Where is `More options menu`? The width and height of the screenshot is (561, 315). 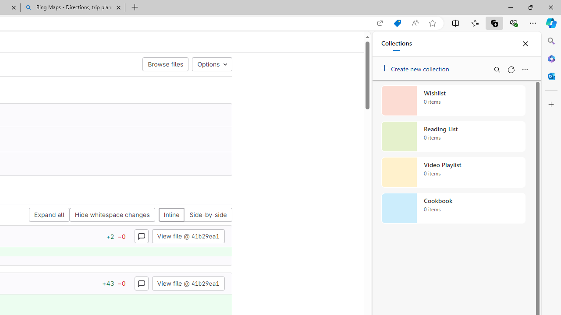
More options menu is located at coordinates (525, 69).